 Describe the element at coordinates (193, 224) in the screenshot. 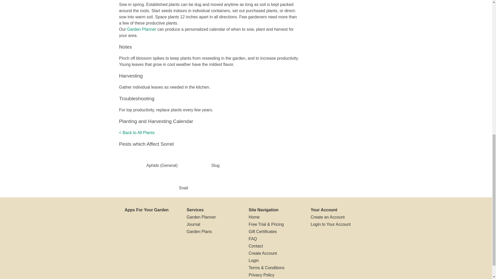

I see `Journal` at that location.